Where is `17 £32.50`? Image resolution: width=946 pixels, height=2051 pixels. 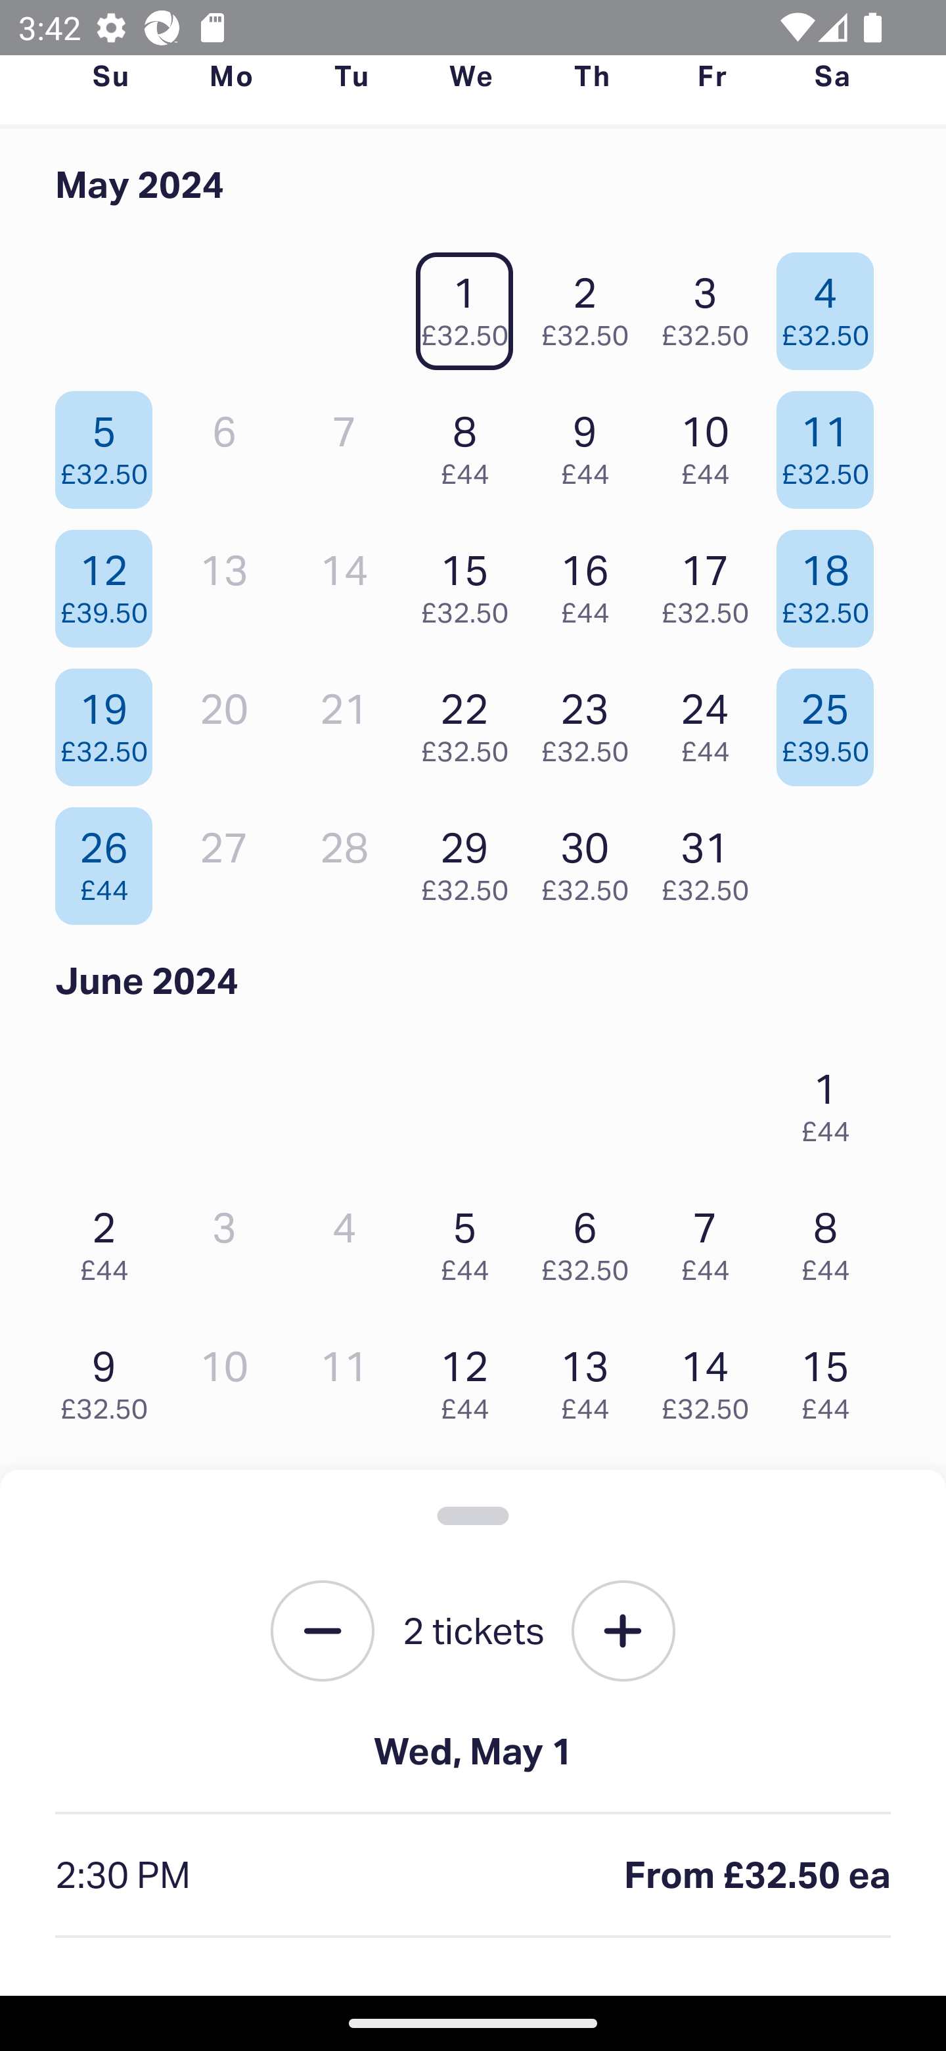 17 £32.50 is located at coordinates (711, 583).